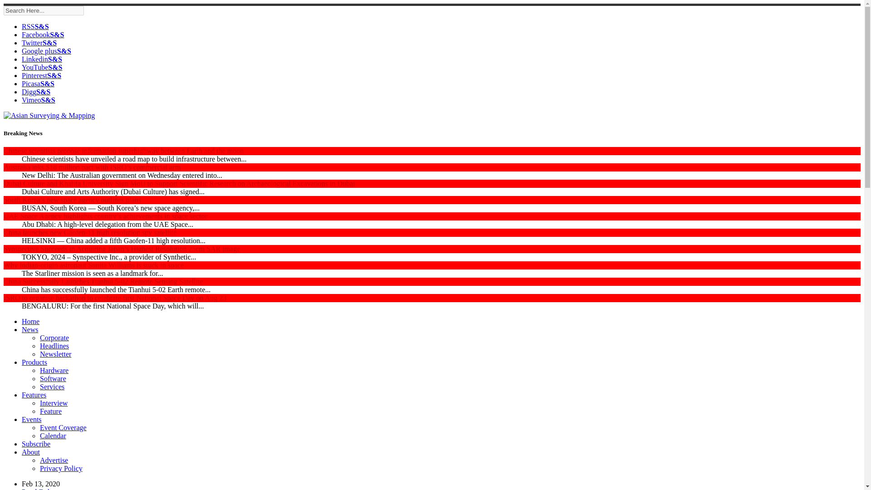 The height and width of the screenshot is (490, 871). What do you see at coordinates (54, 338) in the screenshot?
I see `Corporate` at bounding box center [54, 338].